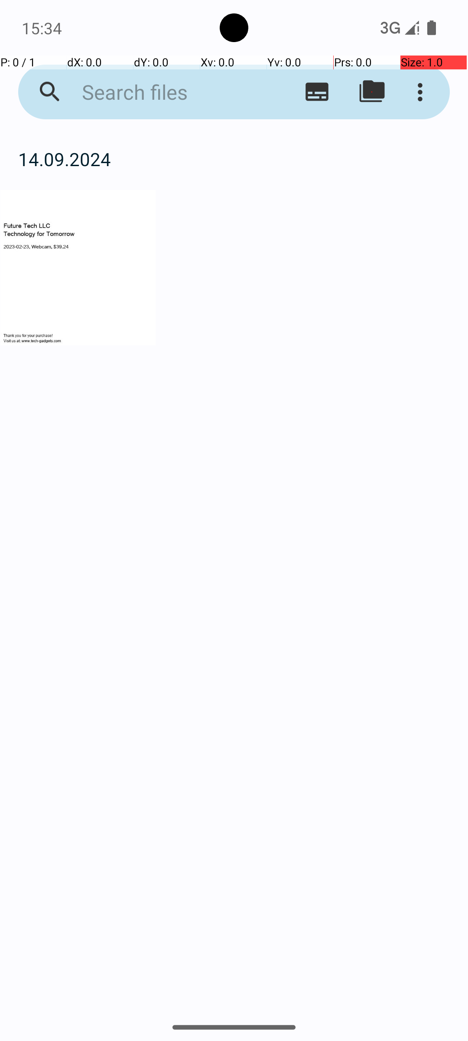  Describe the element at coordinates (234, 159) in the screenshot. I see `14.09.2024` at that location.